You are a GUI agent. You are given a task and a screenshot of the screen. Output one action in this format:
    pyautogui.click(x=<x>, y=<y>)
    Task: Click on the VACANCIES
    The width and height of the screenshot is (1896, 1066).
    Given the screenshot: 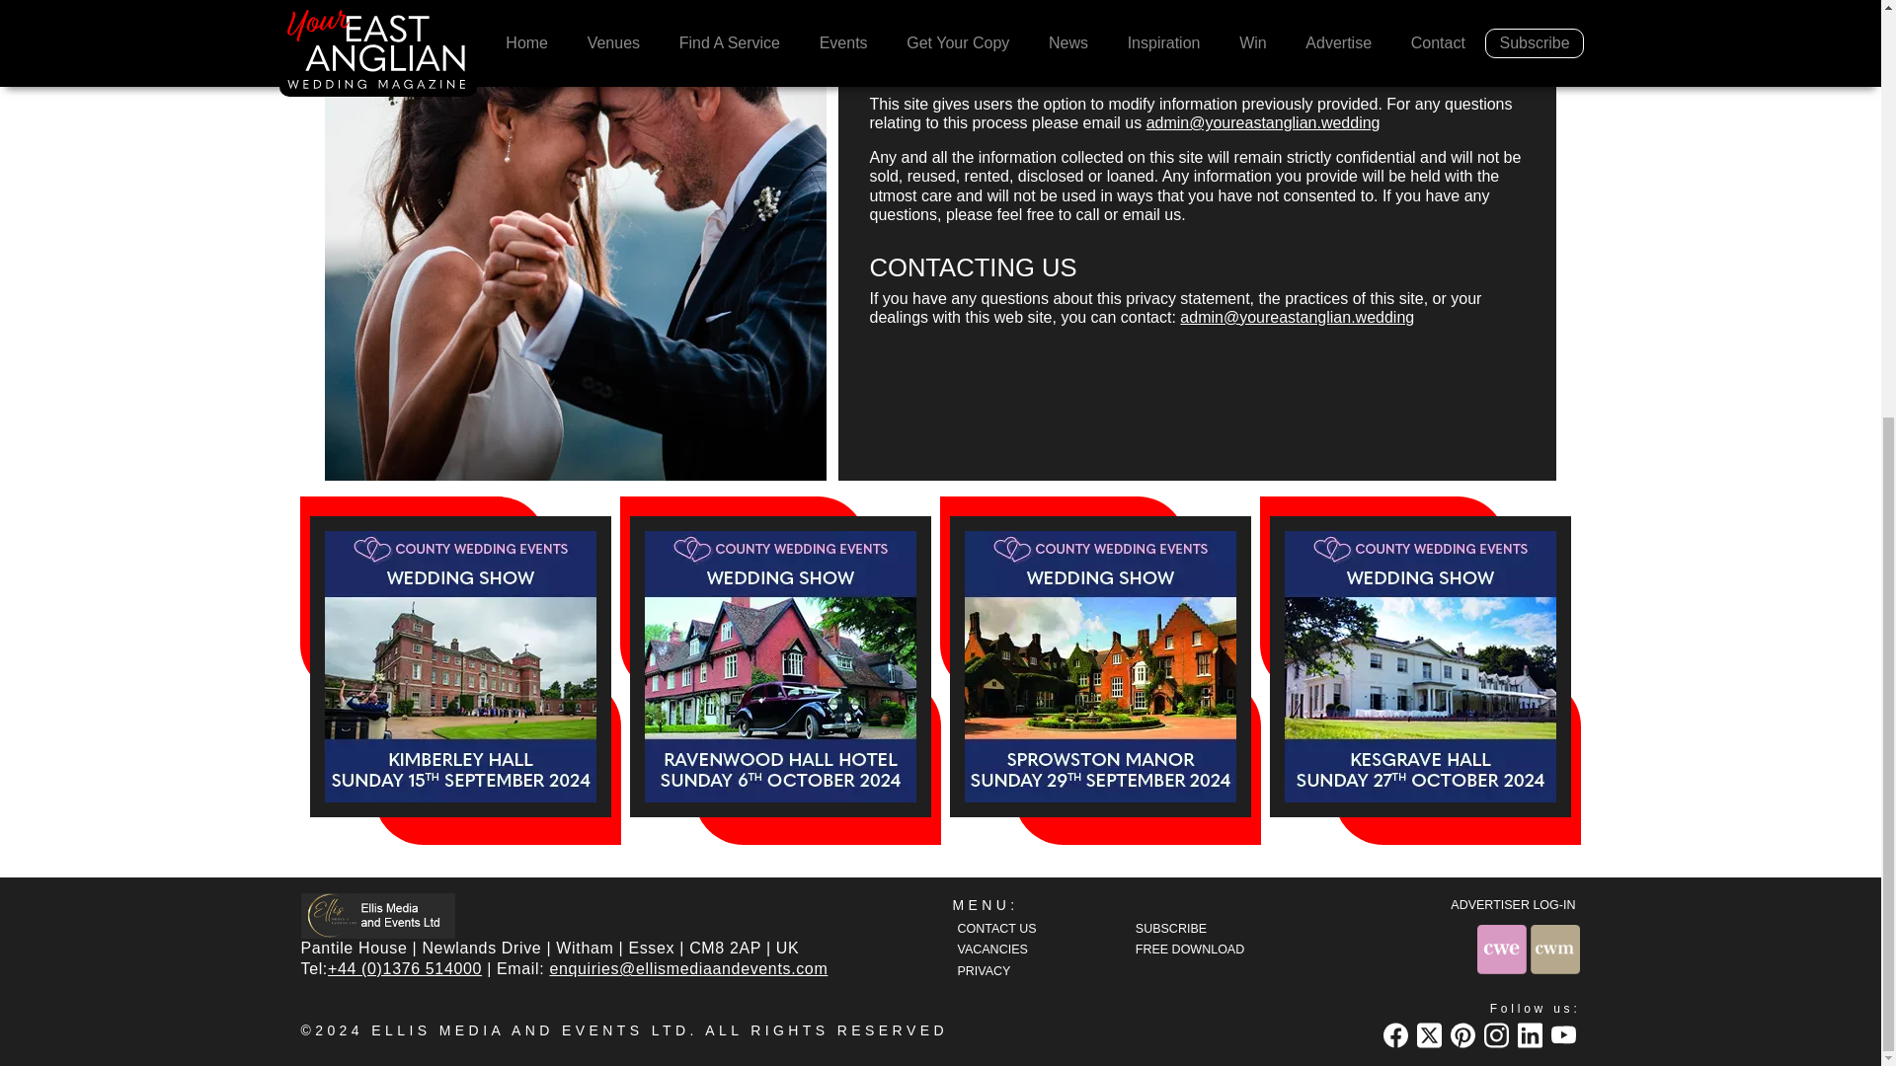 What is the action you would take?
    pyautogui.click(x=1011, y=950)
    